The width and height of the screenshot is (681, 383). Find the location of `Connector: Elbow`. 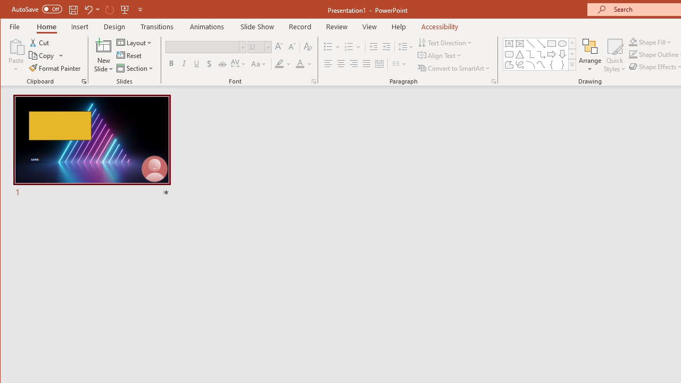

Connector: Elbow is located at coordinates (530, 54).